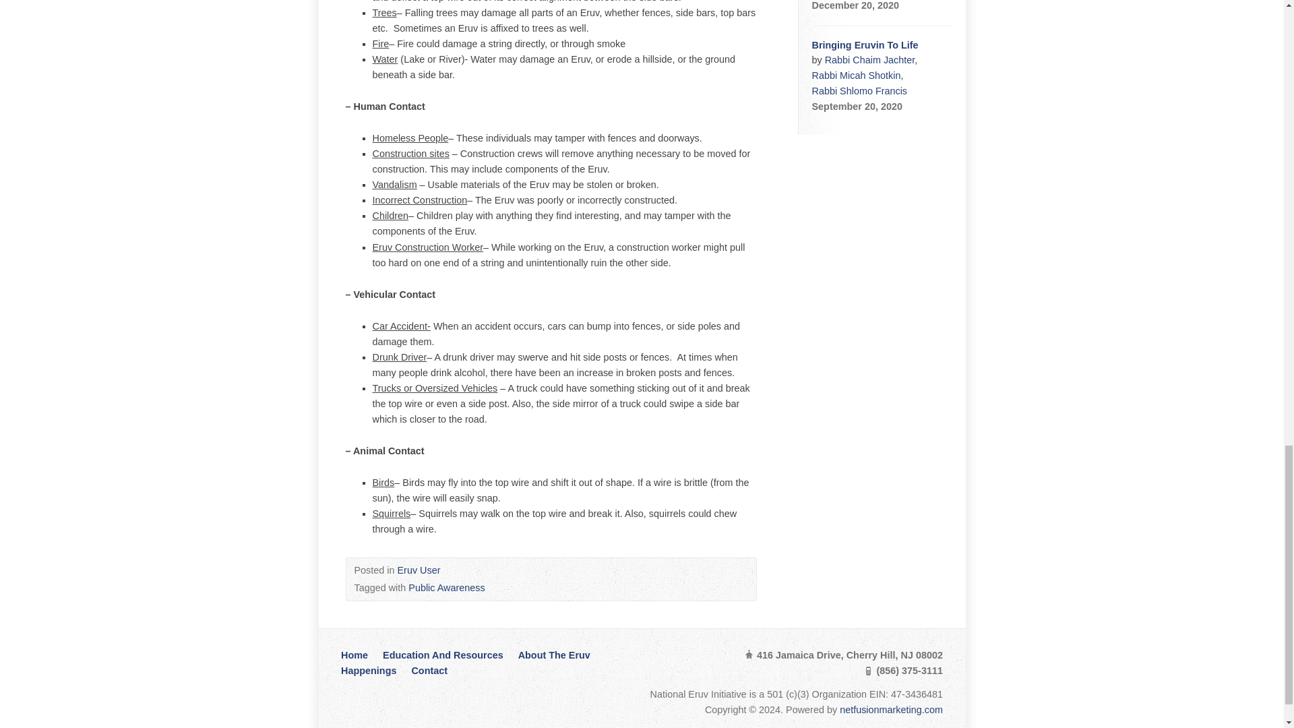  Describe the element at coordinates (419, 570) in the screenshot. I see `Eruv User` at that location.